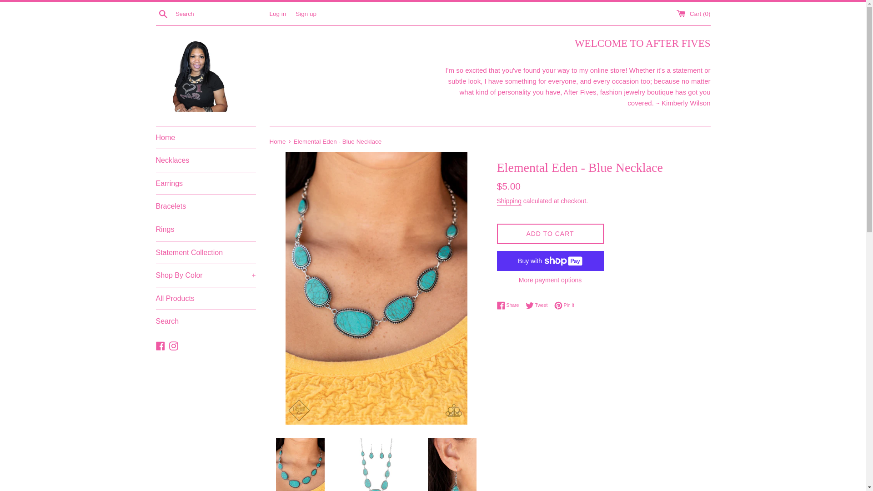 The image size is (873, 491). Describe the element at coordinates (306, 13) in the screenshot. I see `Sign up` at that location.